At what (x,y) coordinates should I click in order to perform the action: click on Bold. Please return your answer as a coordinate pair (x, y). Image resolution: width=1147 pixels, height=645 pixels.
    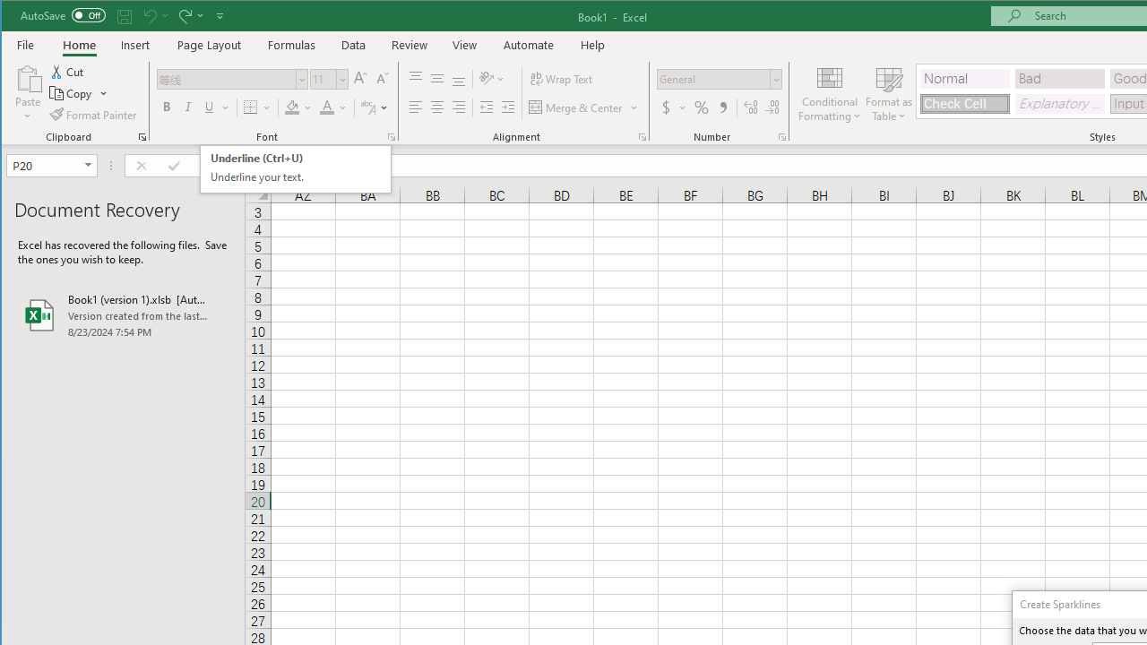
    Looking at the image, I should click on (167, 107).